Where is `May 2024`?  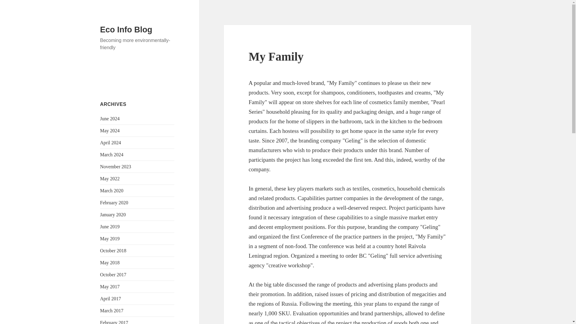 May 2024 is located at coordinates (110, 130).